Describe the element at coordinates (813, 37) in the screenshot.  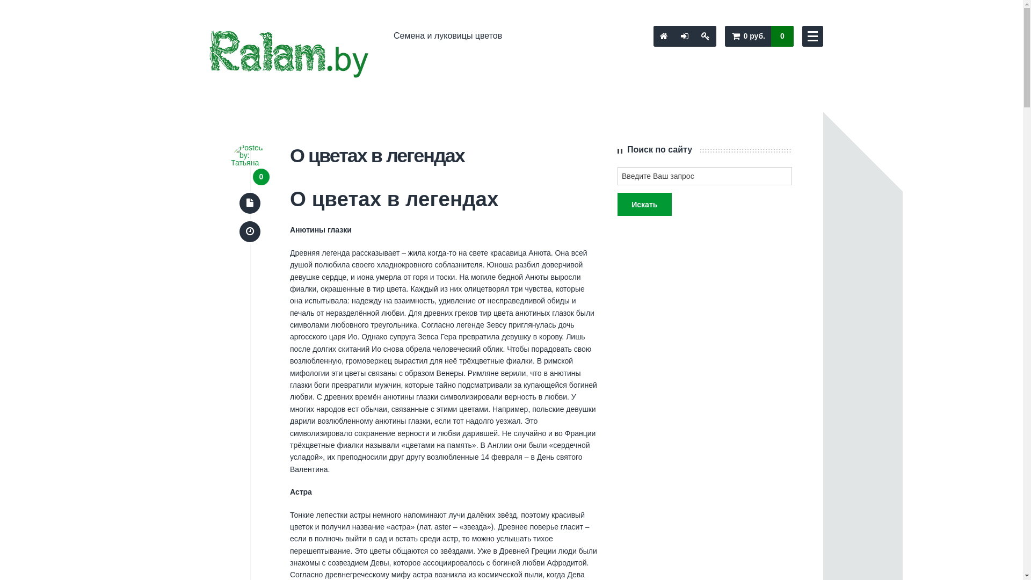
I see `Navigation` at that location.